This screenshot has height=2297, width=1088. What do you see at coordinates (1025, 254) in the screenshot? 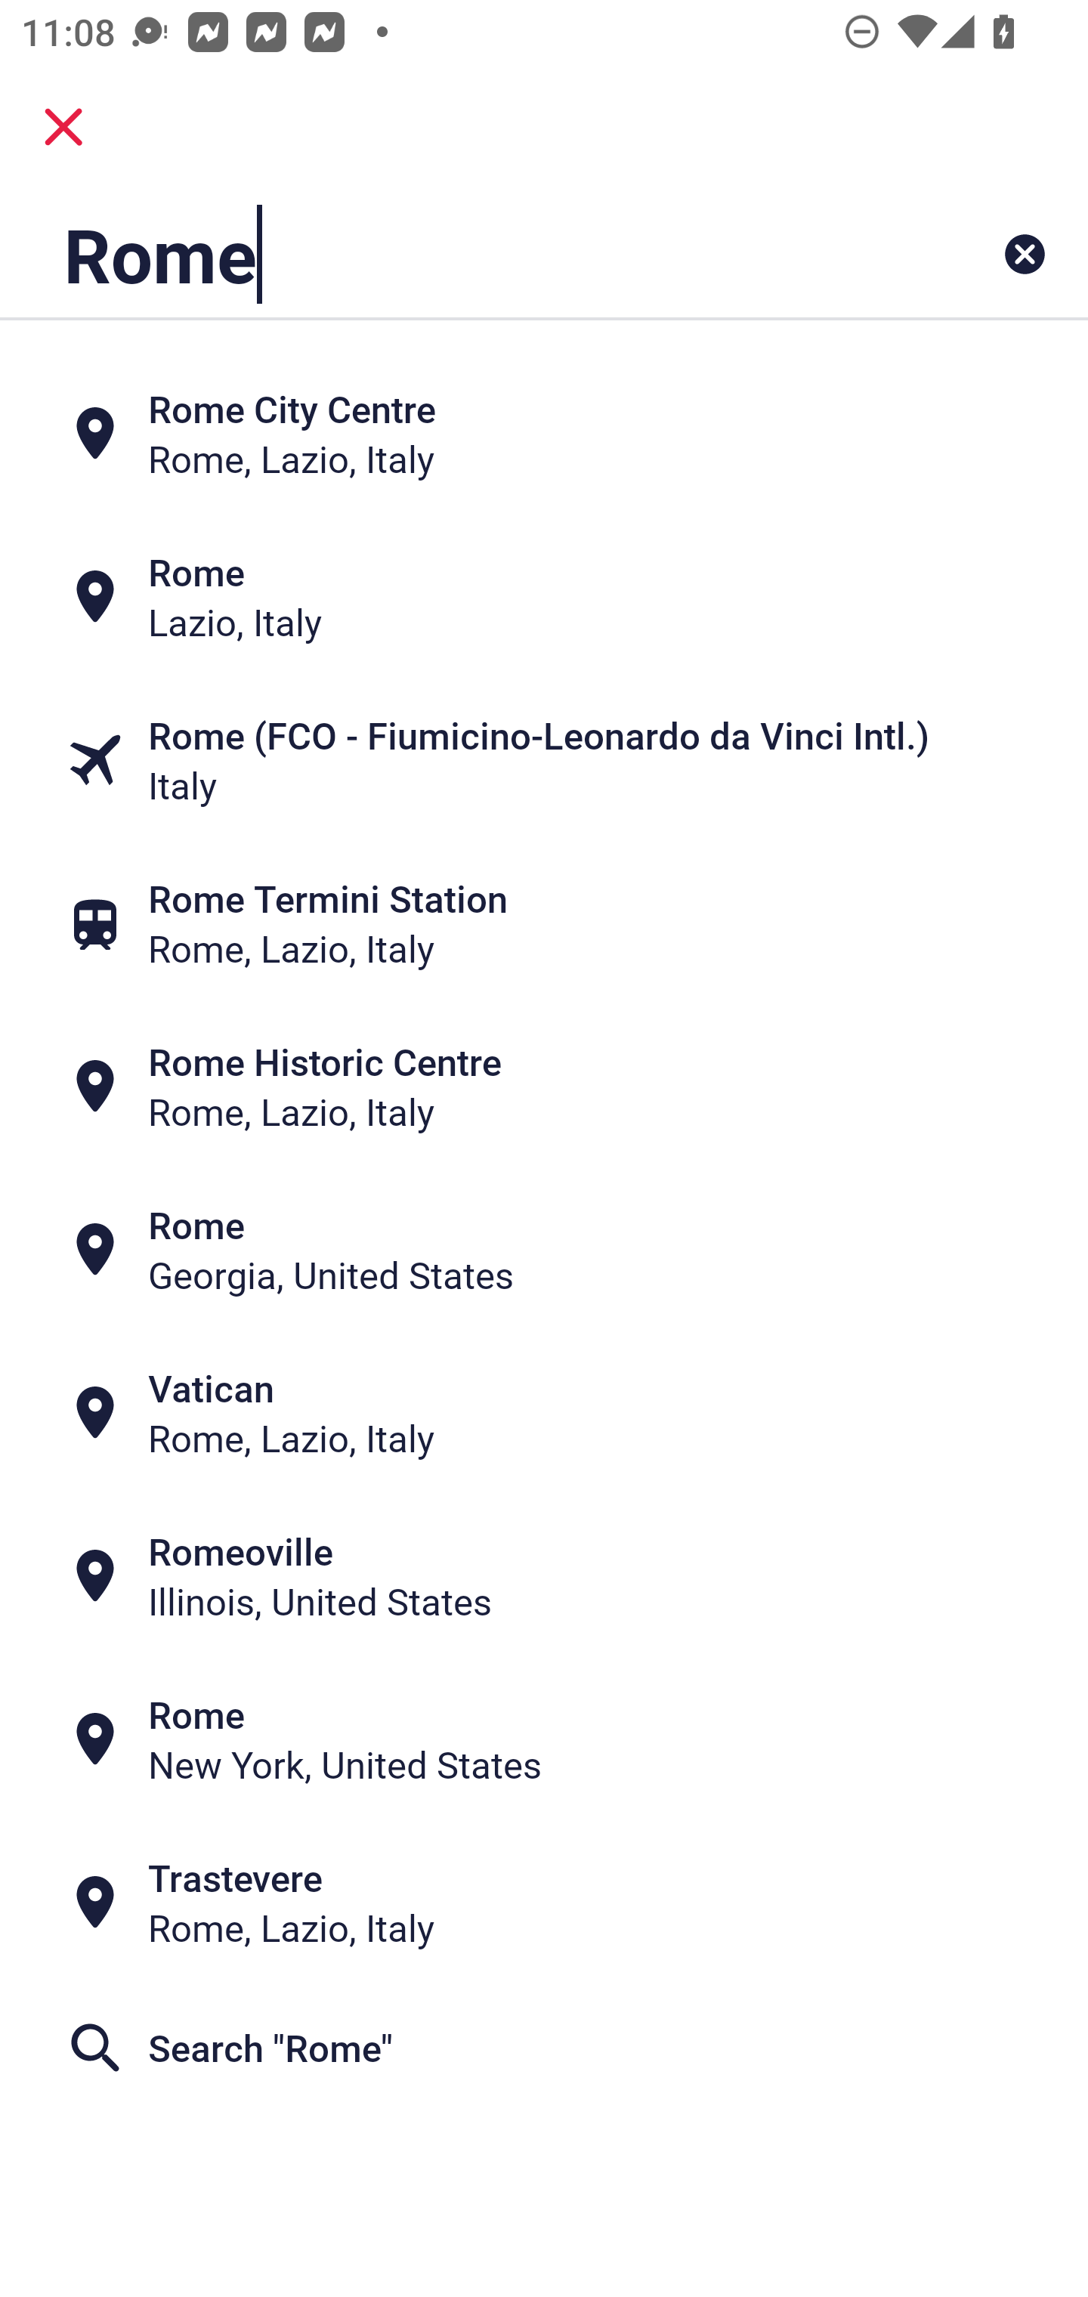
I see `Clear` at bounding box center [1025, 254].